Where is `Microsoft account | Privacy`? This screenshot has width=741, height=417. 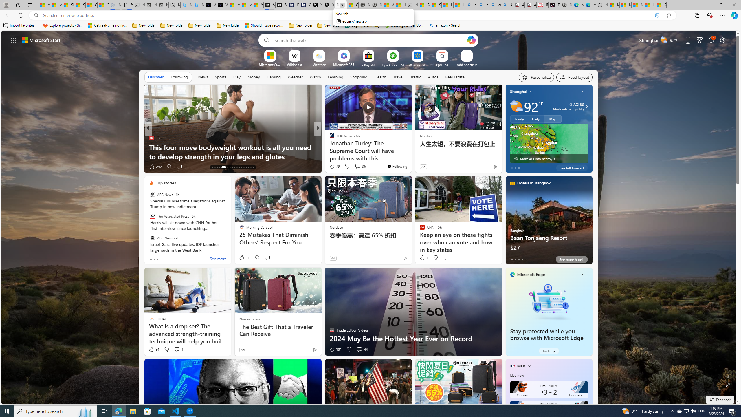
Microsoft account | Privacy is located at coordinates (625, 5).